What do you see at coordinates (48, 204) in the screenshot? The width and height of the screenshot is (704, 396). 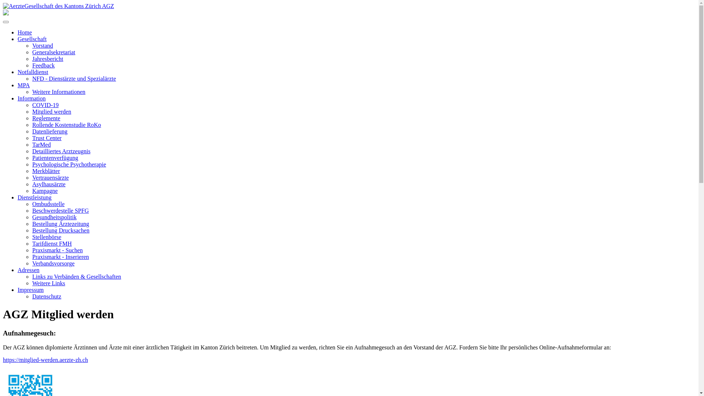 I see `Ombudsstelle` at bounding box center [48, 204].